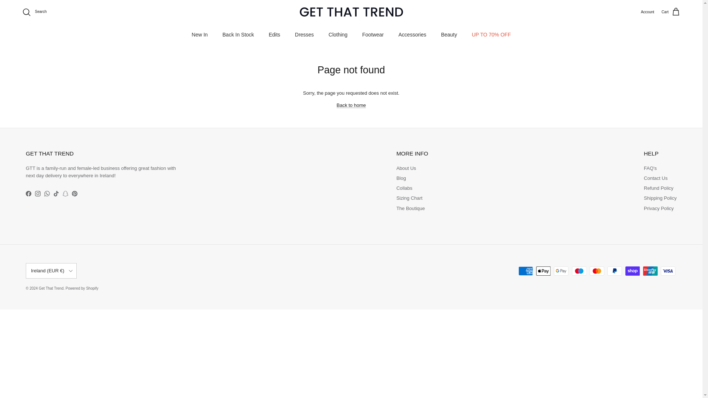  I want to click on Get That Trend, so click(351, 12).